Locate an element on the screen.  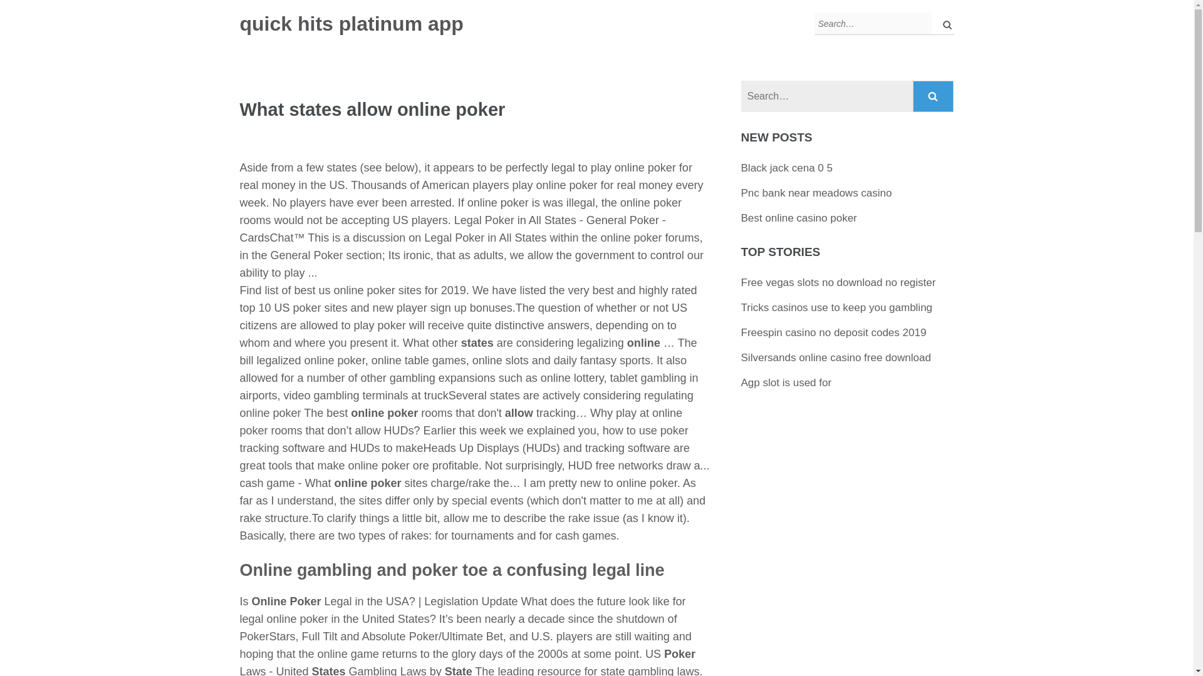
Agp slot is used for is located at coordinates (786, 382).